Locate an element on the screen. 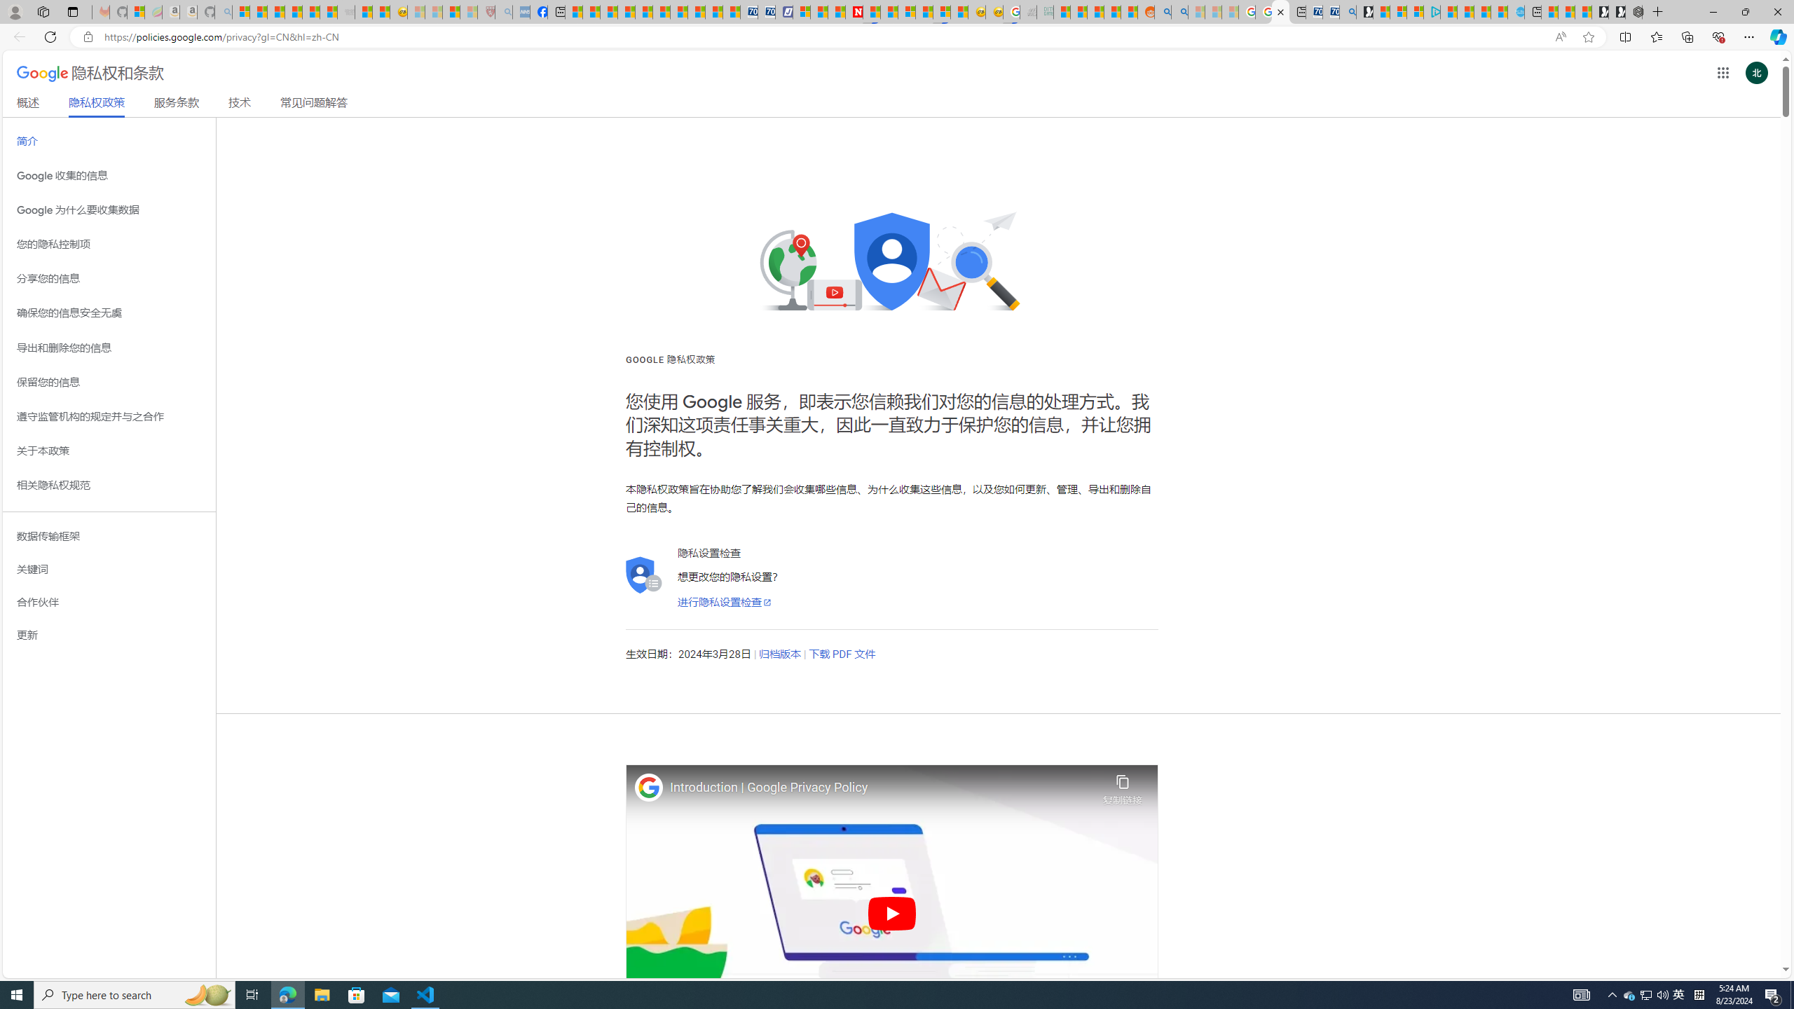  Student Loan Update: Forgiveness Program Ends This Month is located at coordinates (1111, 12).